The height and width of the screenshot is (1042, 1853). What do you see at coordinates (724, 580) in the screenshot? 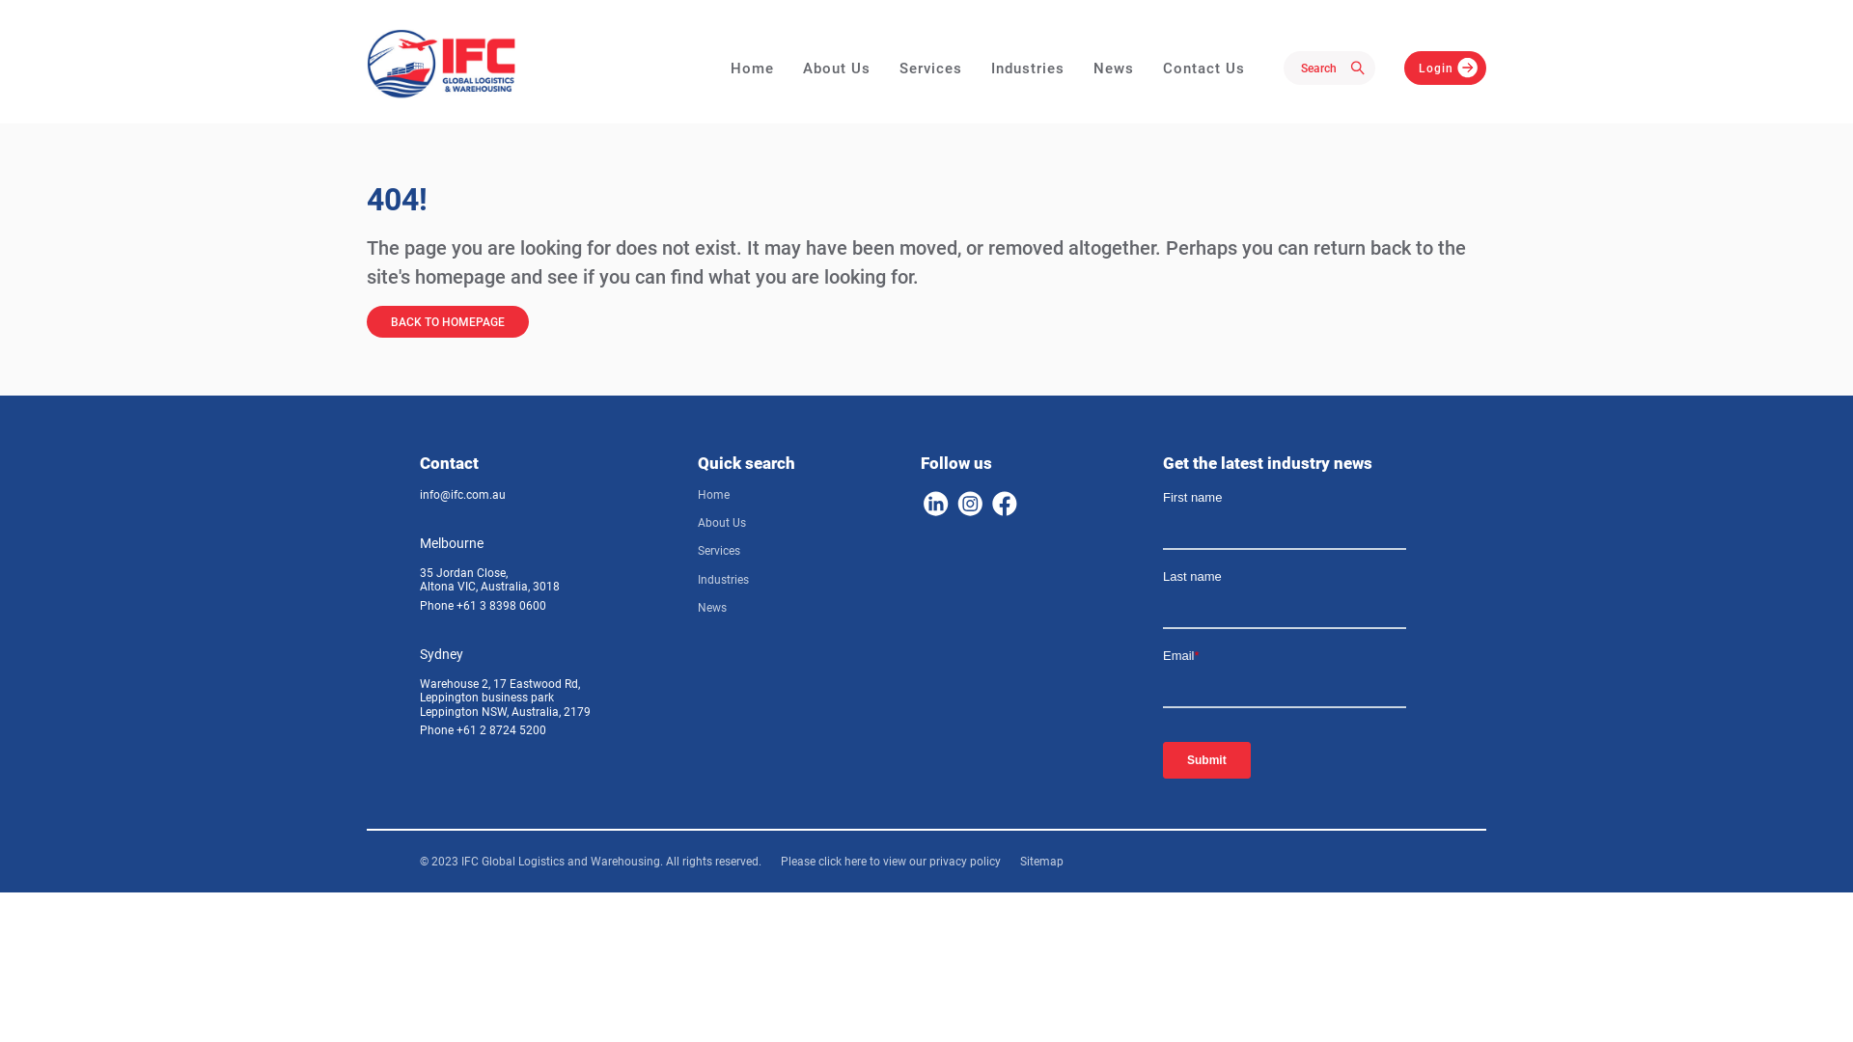
I see `Industries` at bounding box center [724, 580].